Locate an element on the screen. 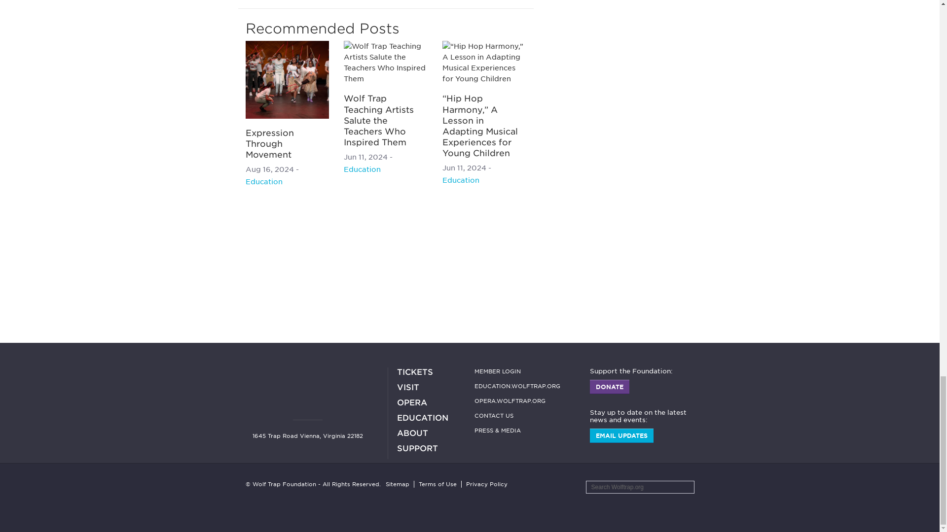 This screenshot has width=947, height=532. Education is located at coordinates (461, 180).